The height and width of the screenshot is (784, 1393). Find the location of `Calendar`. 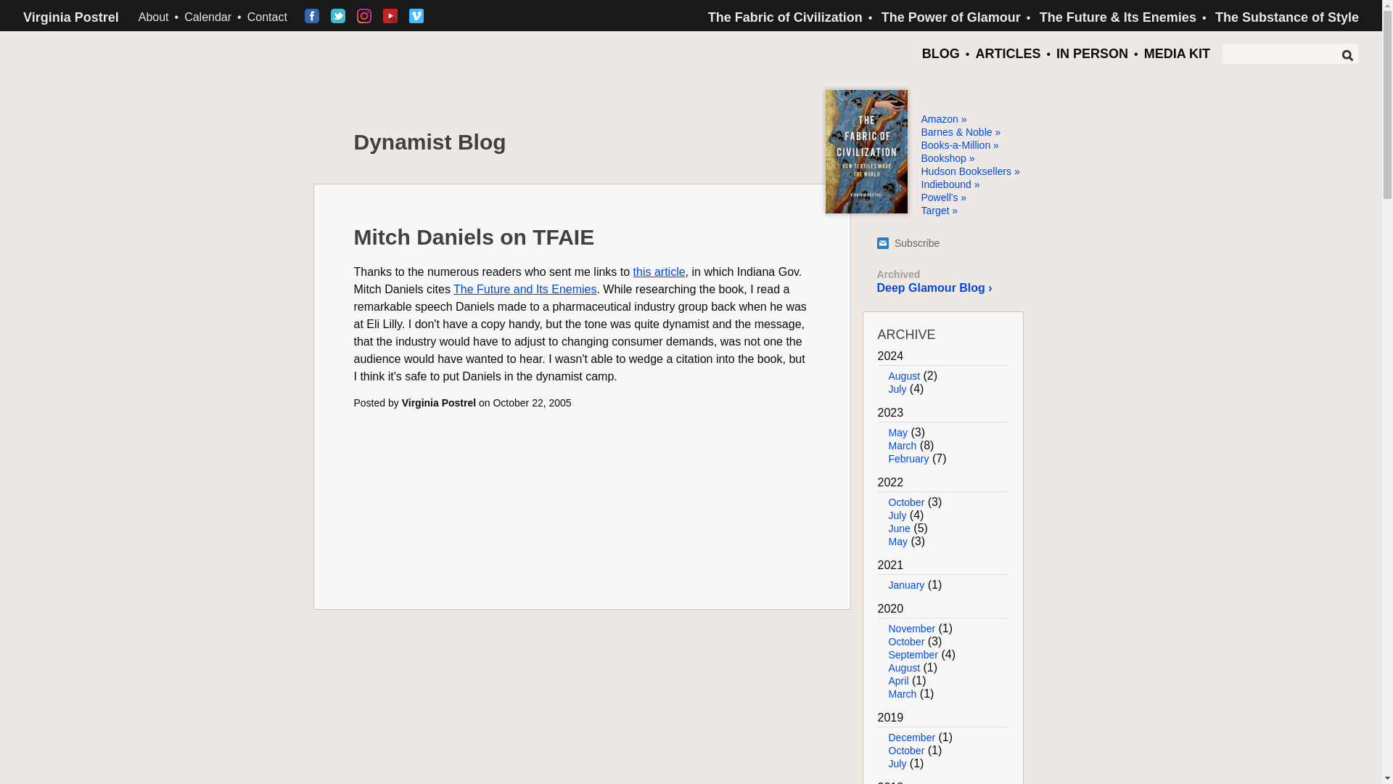

Calendar is located at coordinates (207, 17).